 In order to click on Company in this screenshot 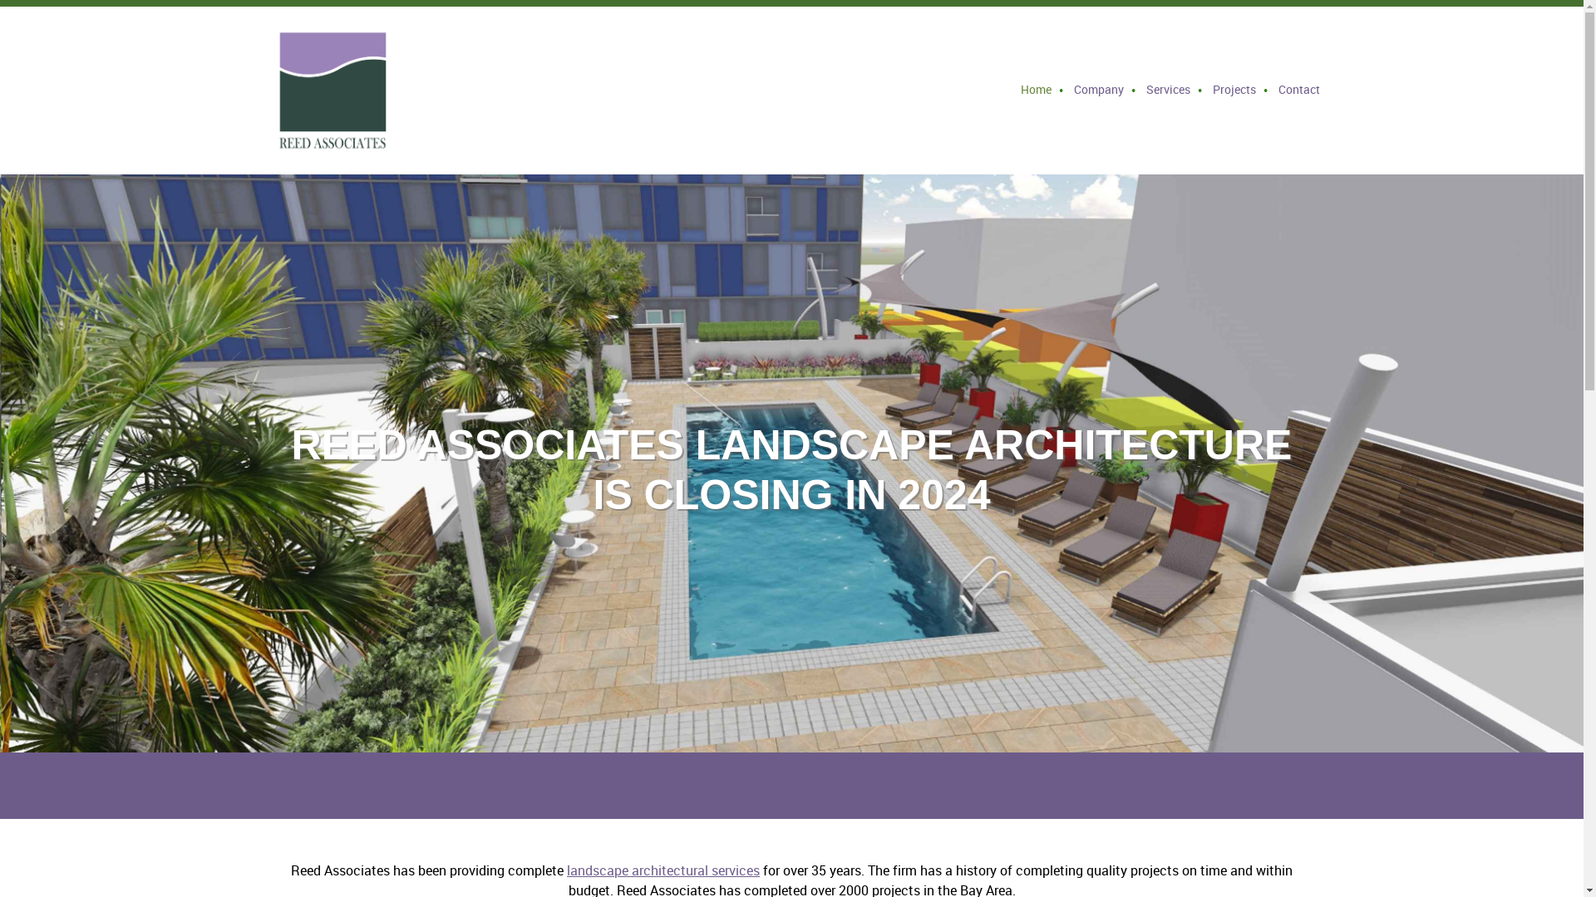, I will do `click(1099, 91)`.